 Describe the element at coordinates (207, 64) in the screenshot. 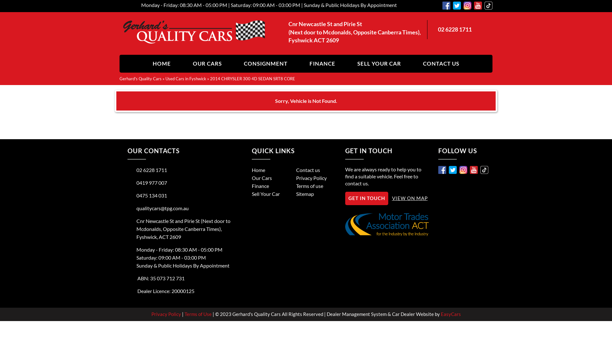

I see `OUR CARS` at that location.